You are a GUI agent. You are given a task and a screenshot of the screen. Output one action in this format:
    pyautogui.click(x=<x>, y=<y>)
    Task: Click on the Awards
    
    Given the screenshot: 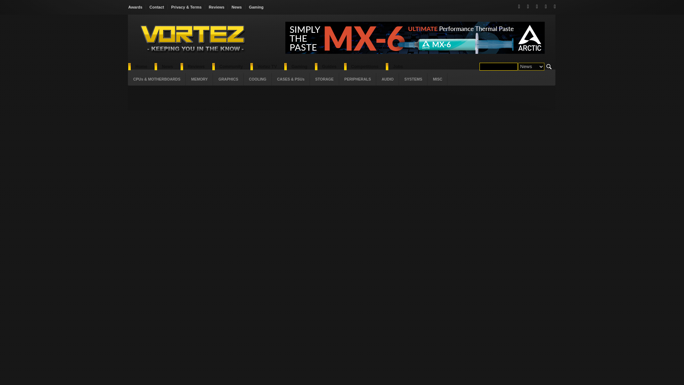 What is the action you would take?
    pyautogui.click(x=137, y=7)
    